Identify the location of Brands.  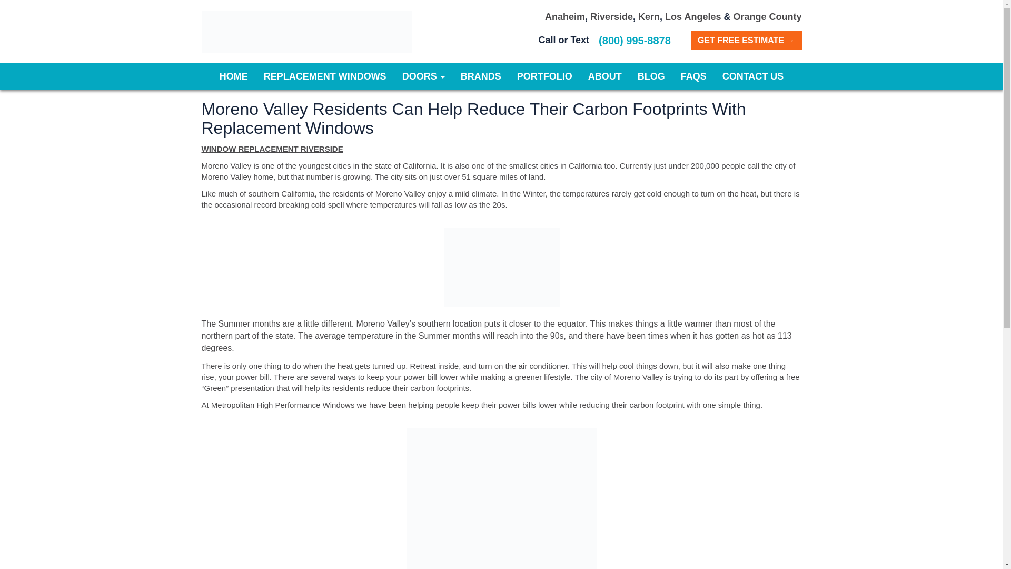
(481, 76).